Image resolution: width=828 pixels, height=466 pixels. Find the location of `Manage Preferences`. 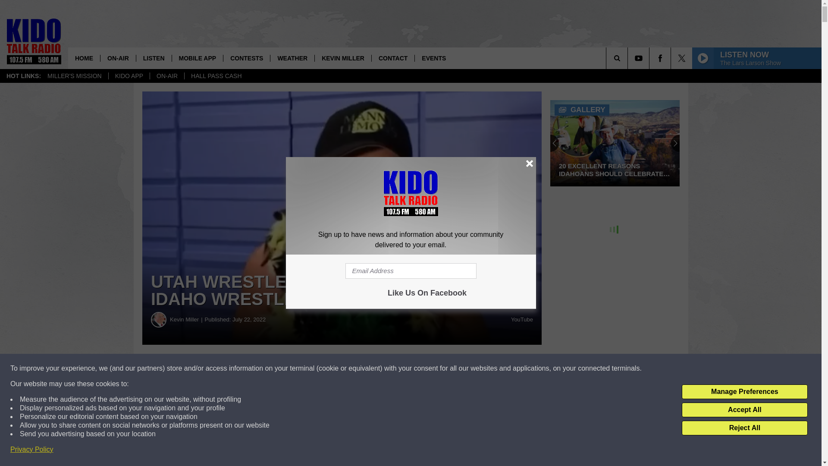

Manage Preferences is located at coordinates (744, 392).